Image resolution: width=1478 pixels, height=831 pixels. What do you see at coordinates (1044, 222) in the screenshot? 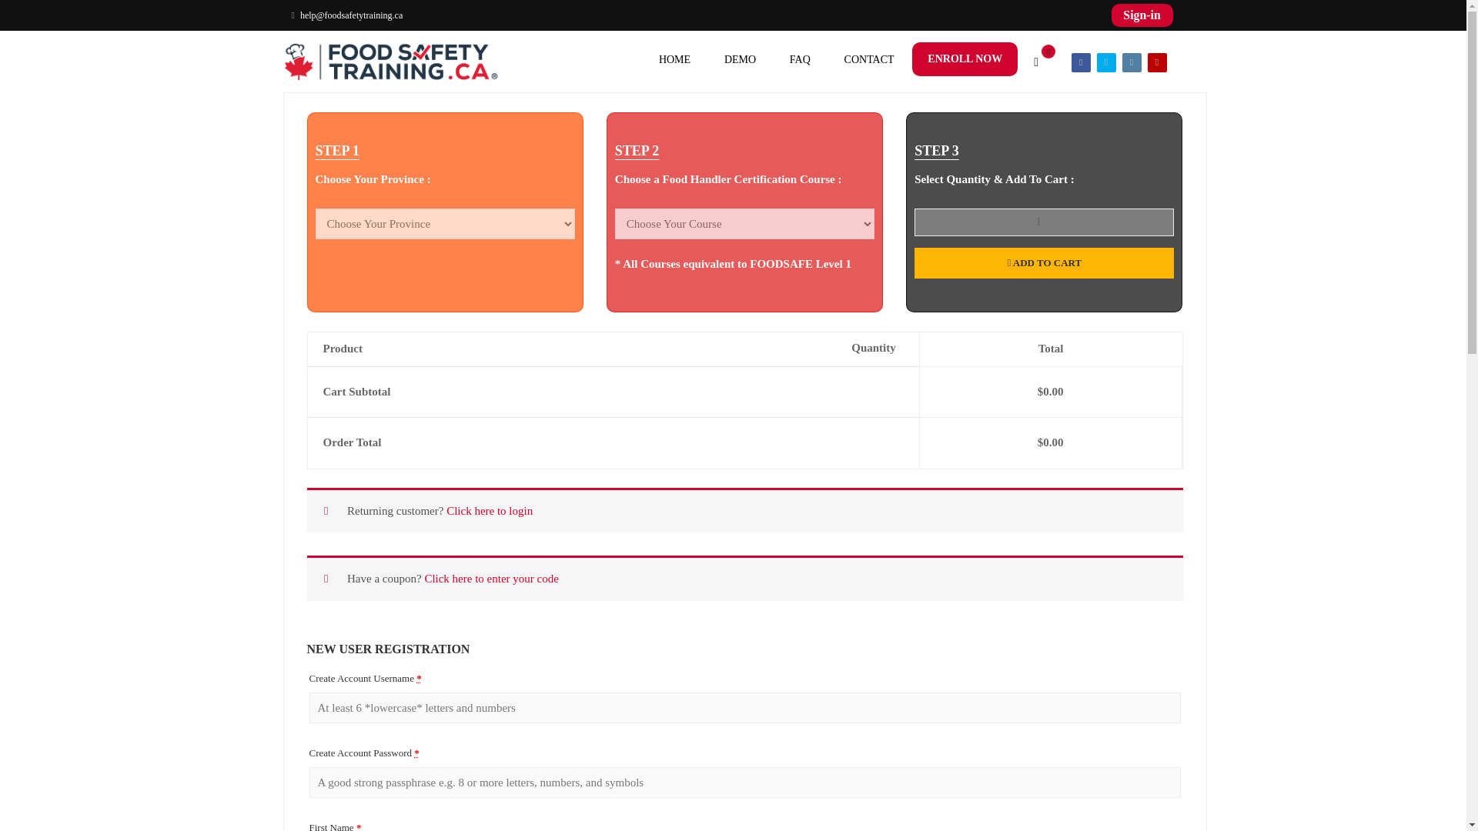
I see `1` at bounding box center [1044, 222].